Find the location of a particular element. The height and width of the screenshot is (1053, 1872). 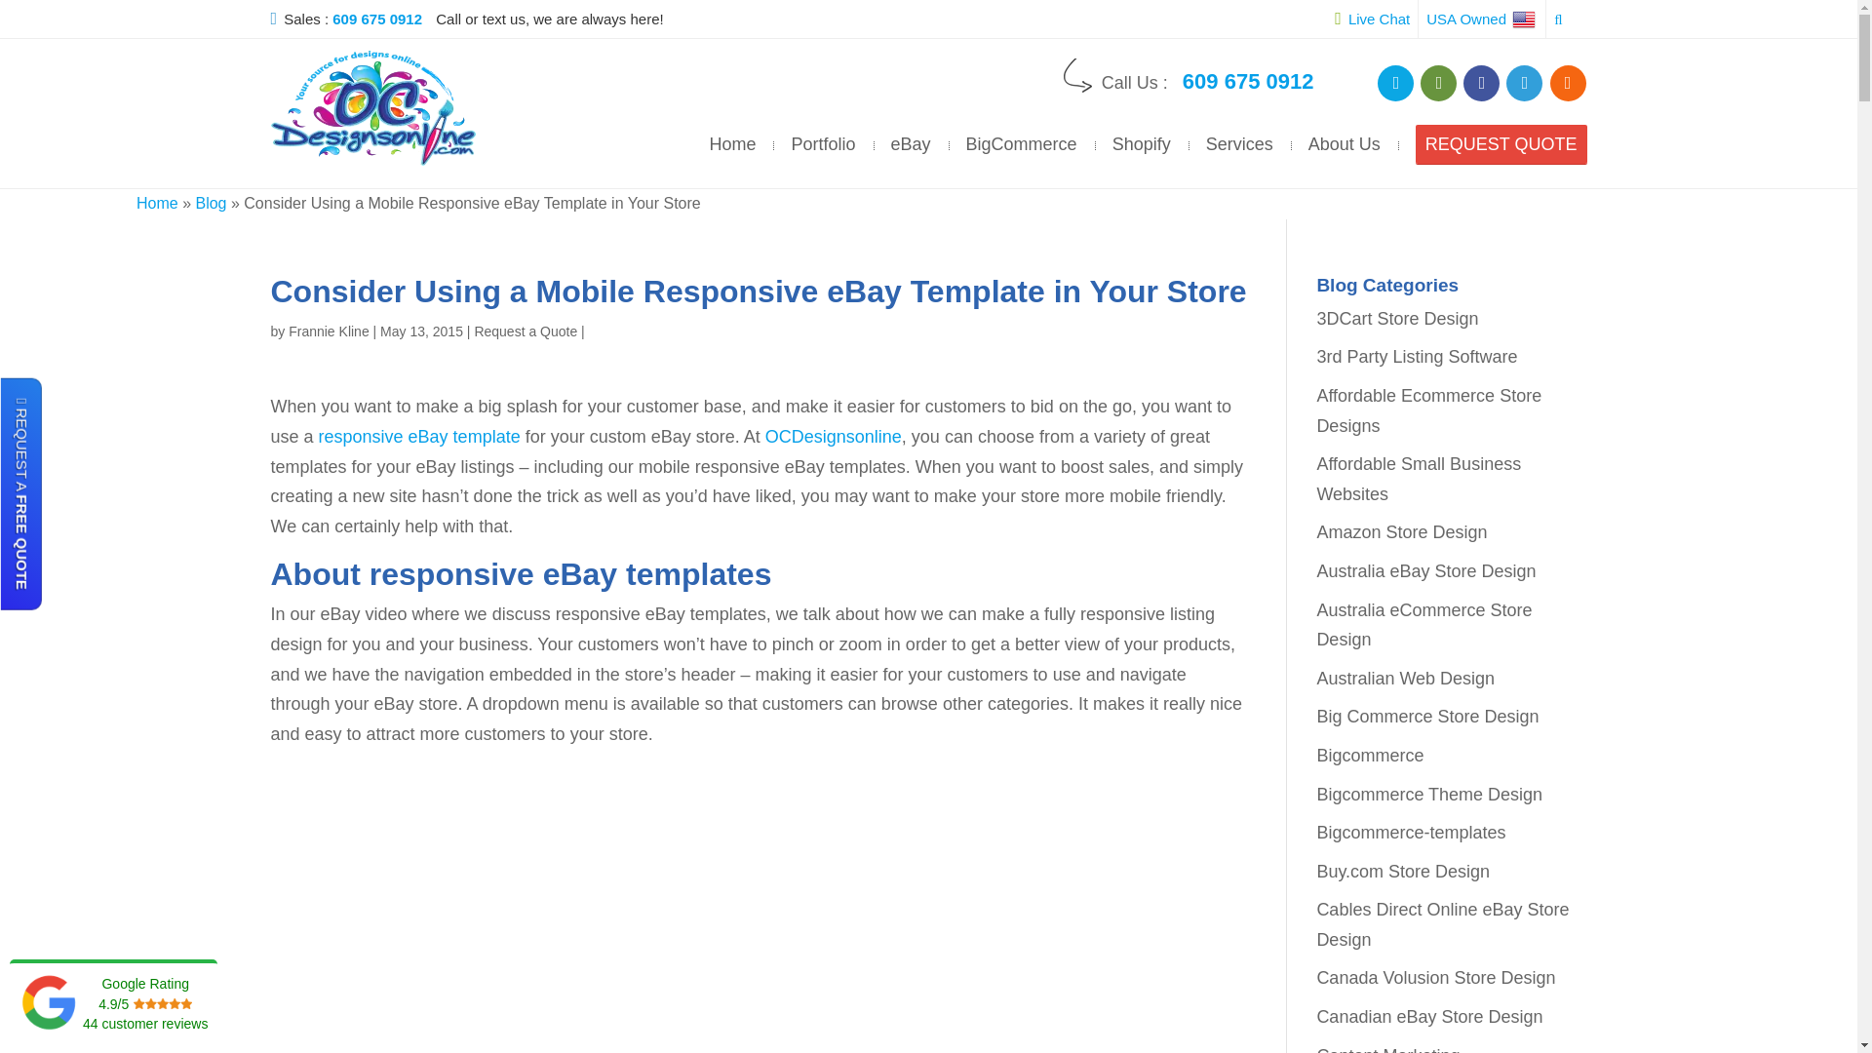

Like us on facebook is located at coordinates (1481, 82).